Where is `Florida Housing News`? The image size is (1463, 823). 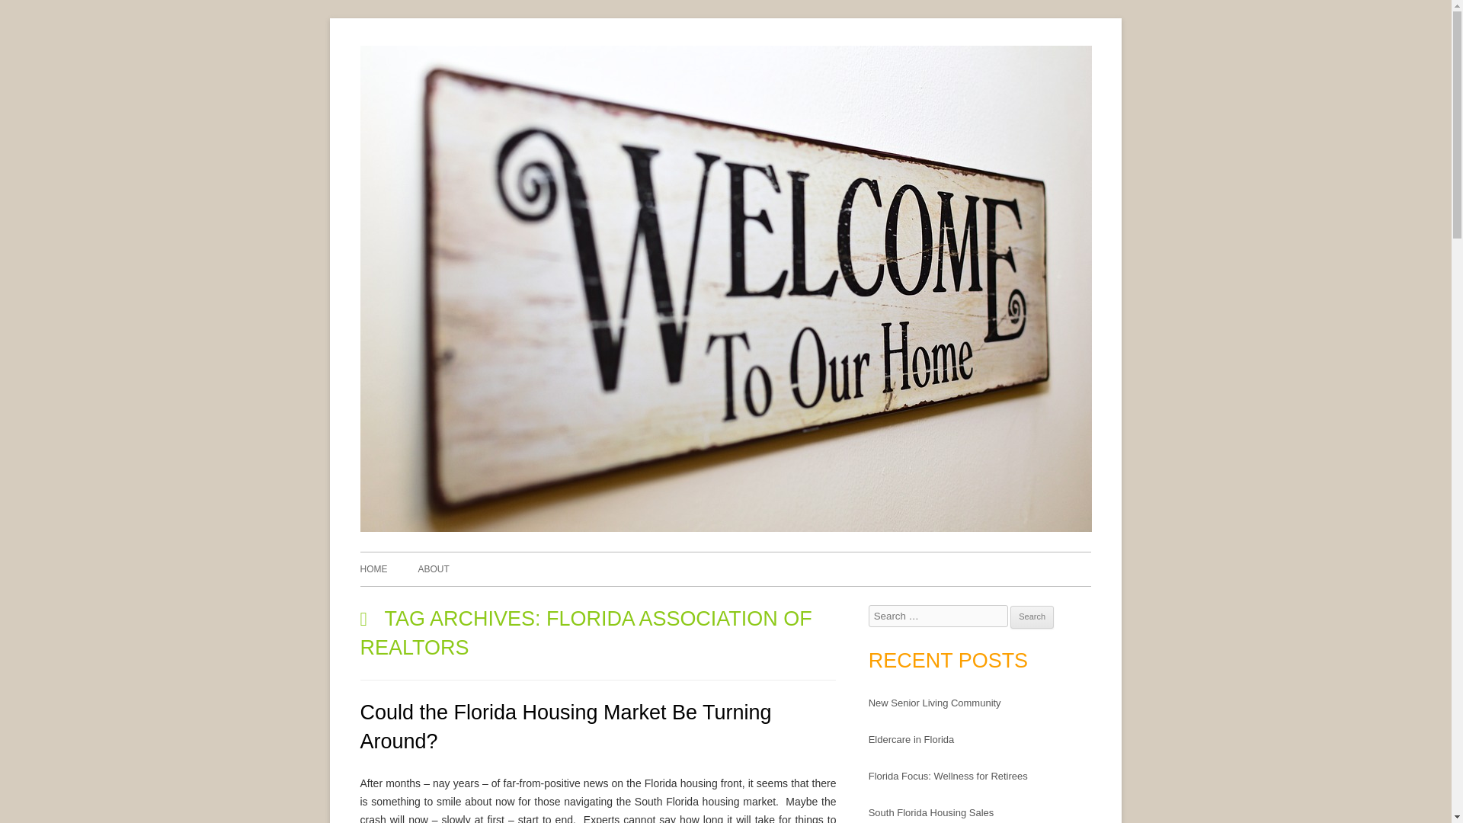 Florida Housing News is located at coordinates (725, 527).